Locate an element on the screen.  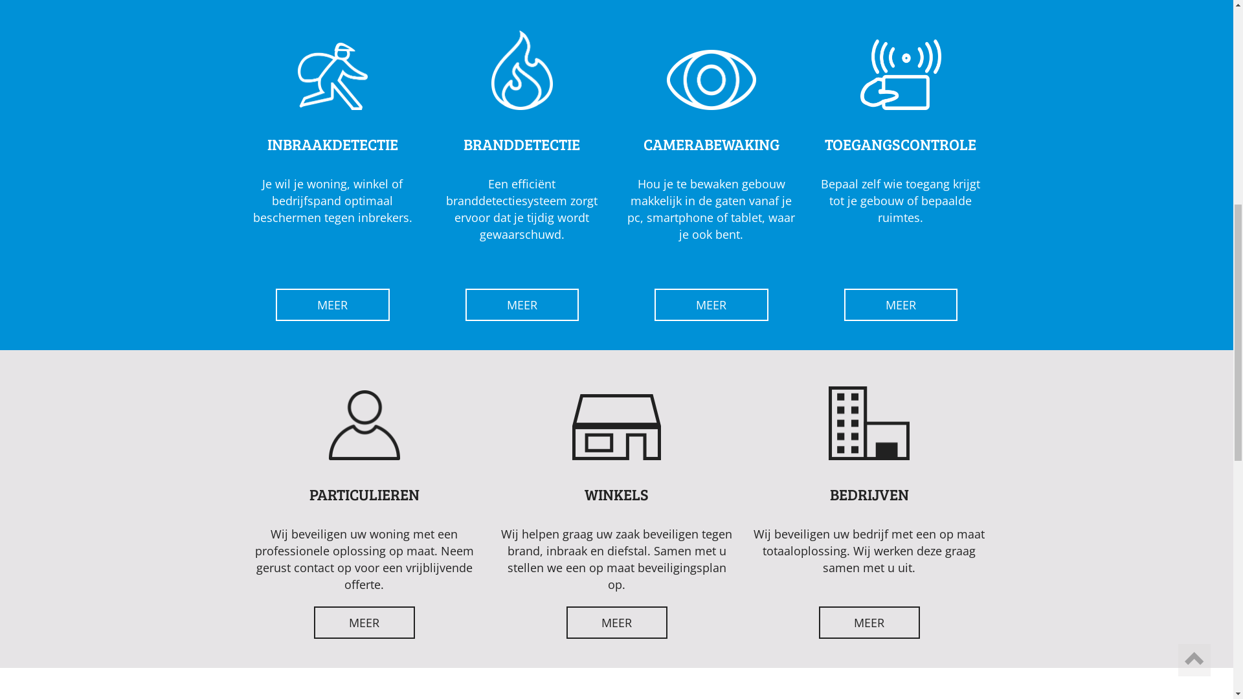
4 is located at coordinates (646, 523).